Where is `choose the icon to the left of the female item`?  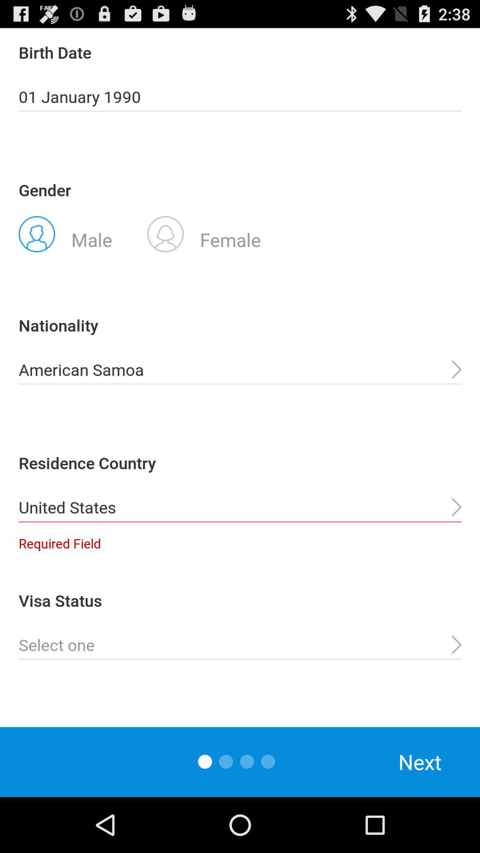 choose the icon to the left of the female item is located at coordinates (65, 233).